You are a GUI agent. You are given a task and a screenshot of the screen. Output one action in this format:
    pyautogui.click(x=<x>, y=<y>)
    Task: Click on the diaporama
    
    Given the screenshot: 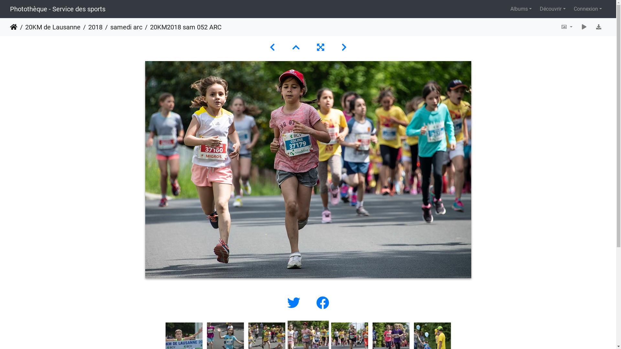 What is the action you would take?
    pyautogui.click(x=584, y=27)
    